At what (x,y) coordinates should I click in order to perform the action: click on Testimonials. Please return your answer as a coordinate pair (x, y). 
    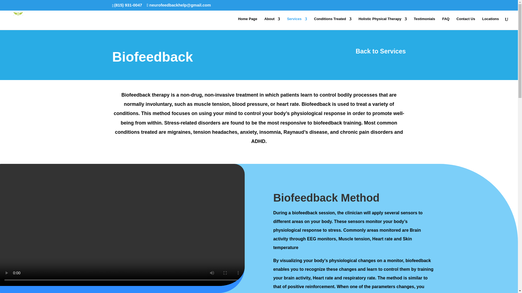
    Looking at the image, I should click on (425, 23).